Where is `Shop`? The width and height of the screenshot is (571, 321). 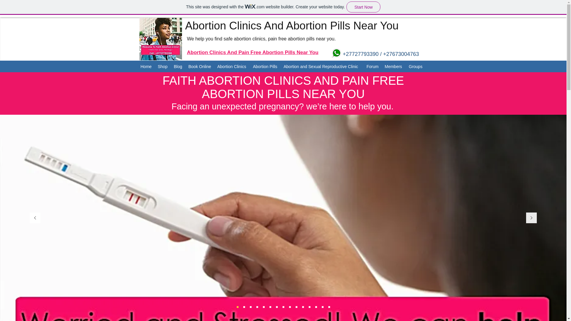 Shop is located at coordinates (163, 67).